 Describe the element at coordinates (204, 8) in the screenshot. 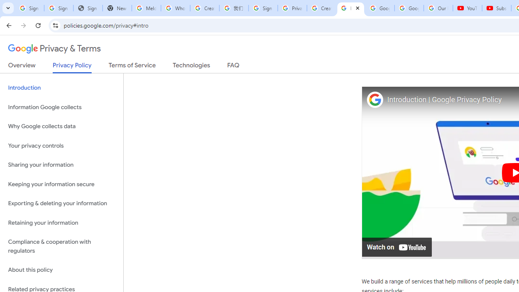

I see `Create your Google Account` at that location.